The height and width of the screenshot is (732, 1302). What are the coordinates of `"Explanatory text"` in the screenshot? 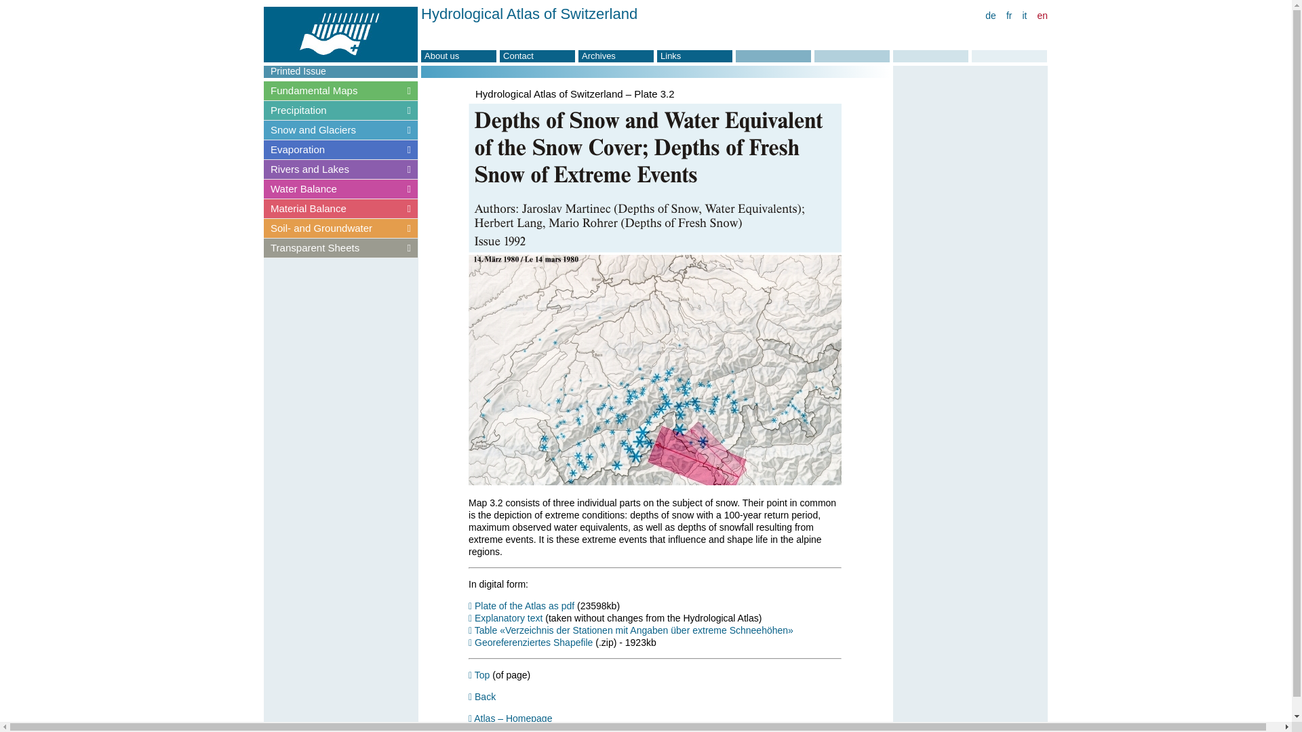 It's located at (506, 618).